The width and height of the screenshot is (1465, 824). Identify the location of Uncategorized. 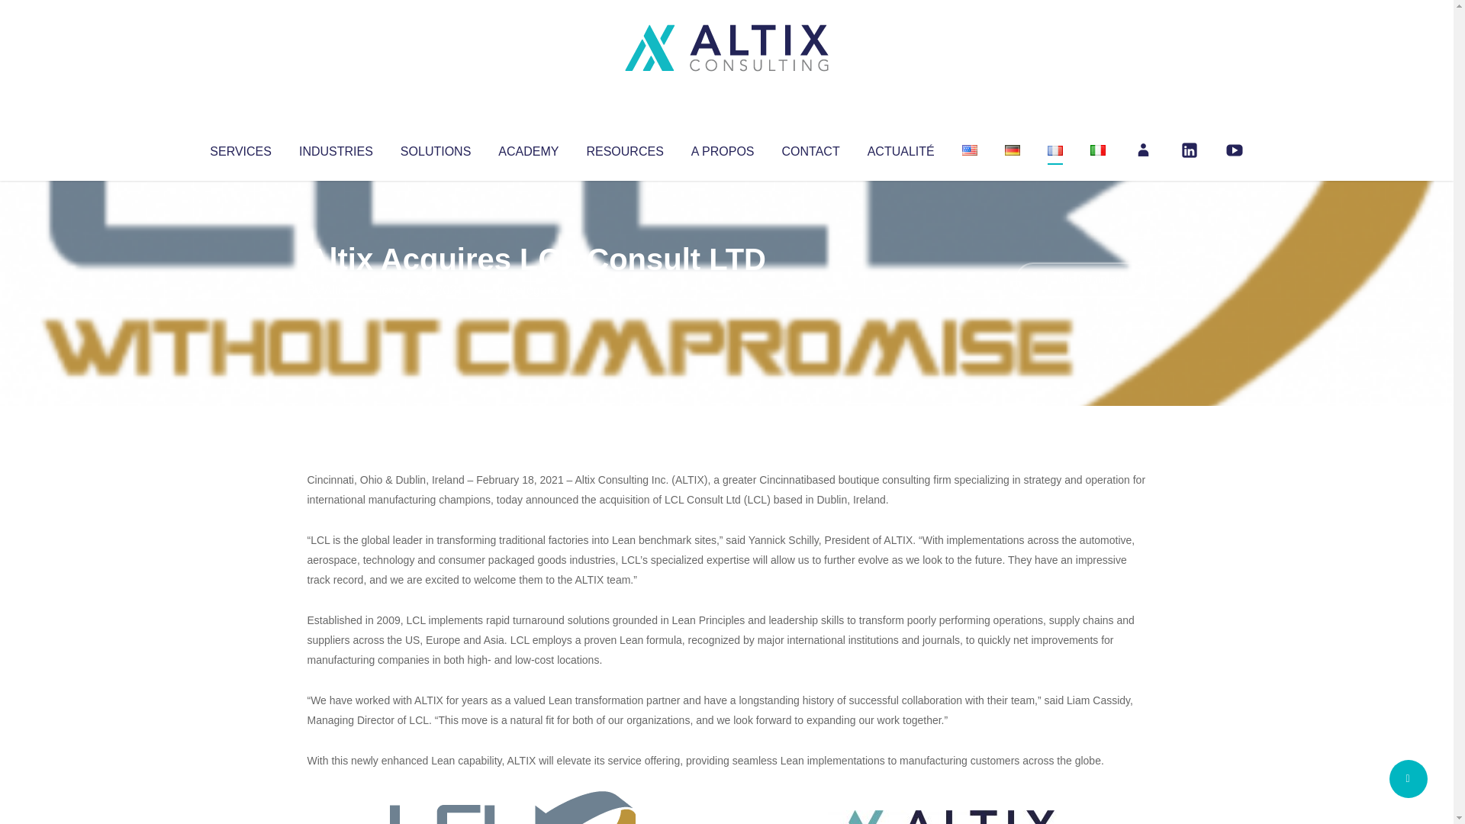
(533, 290).